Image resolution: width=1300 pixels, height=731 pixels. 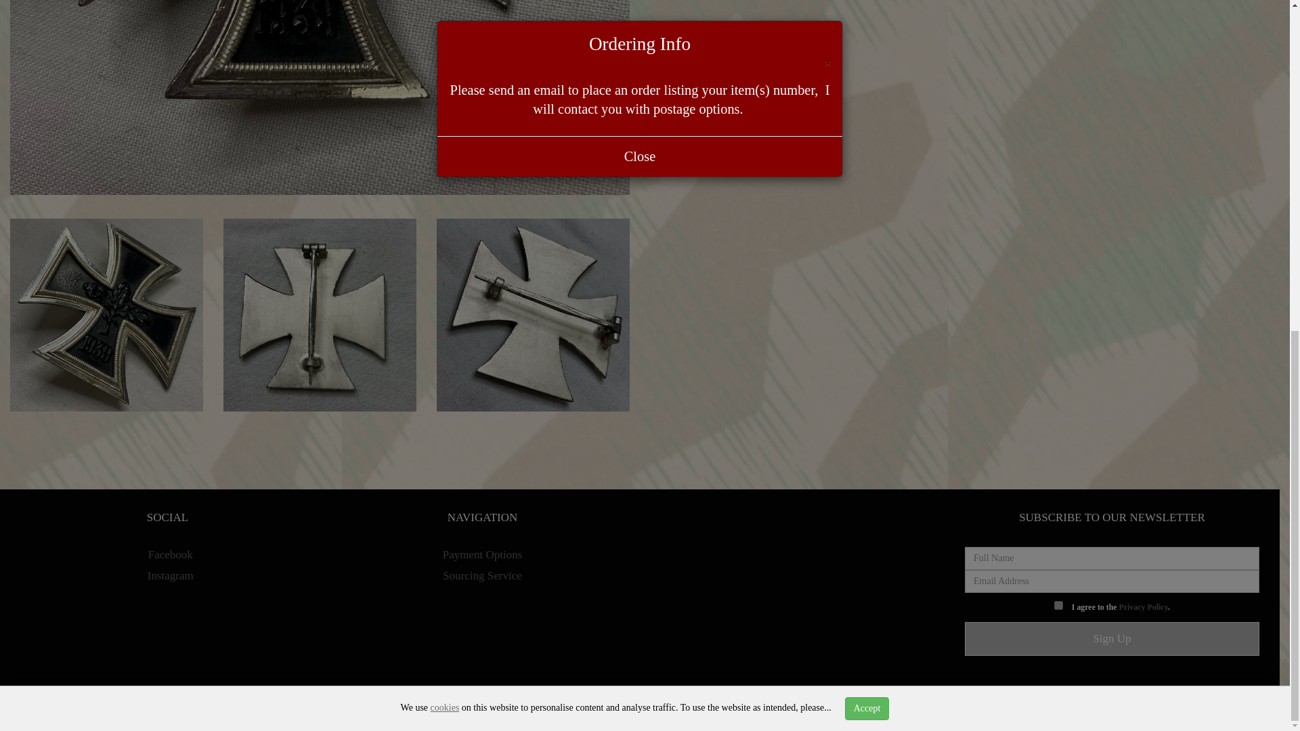 I want to click on Accept, so click(x=867, y=107).